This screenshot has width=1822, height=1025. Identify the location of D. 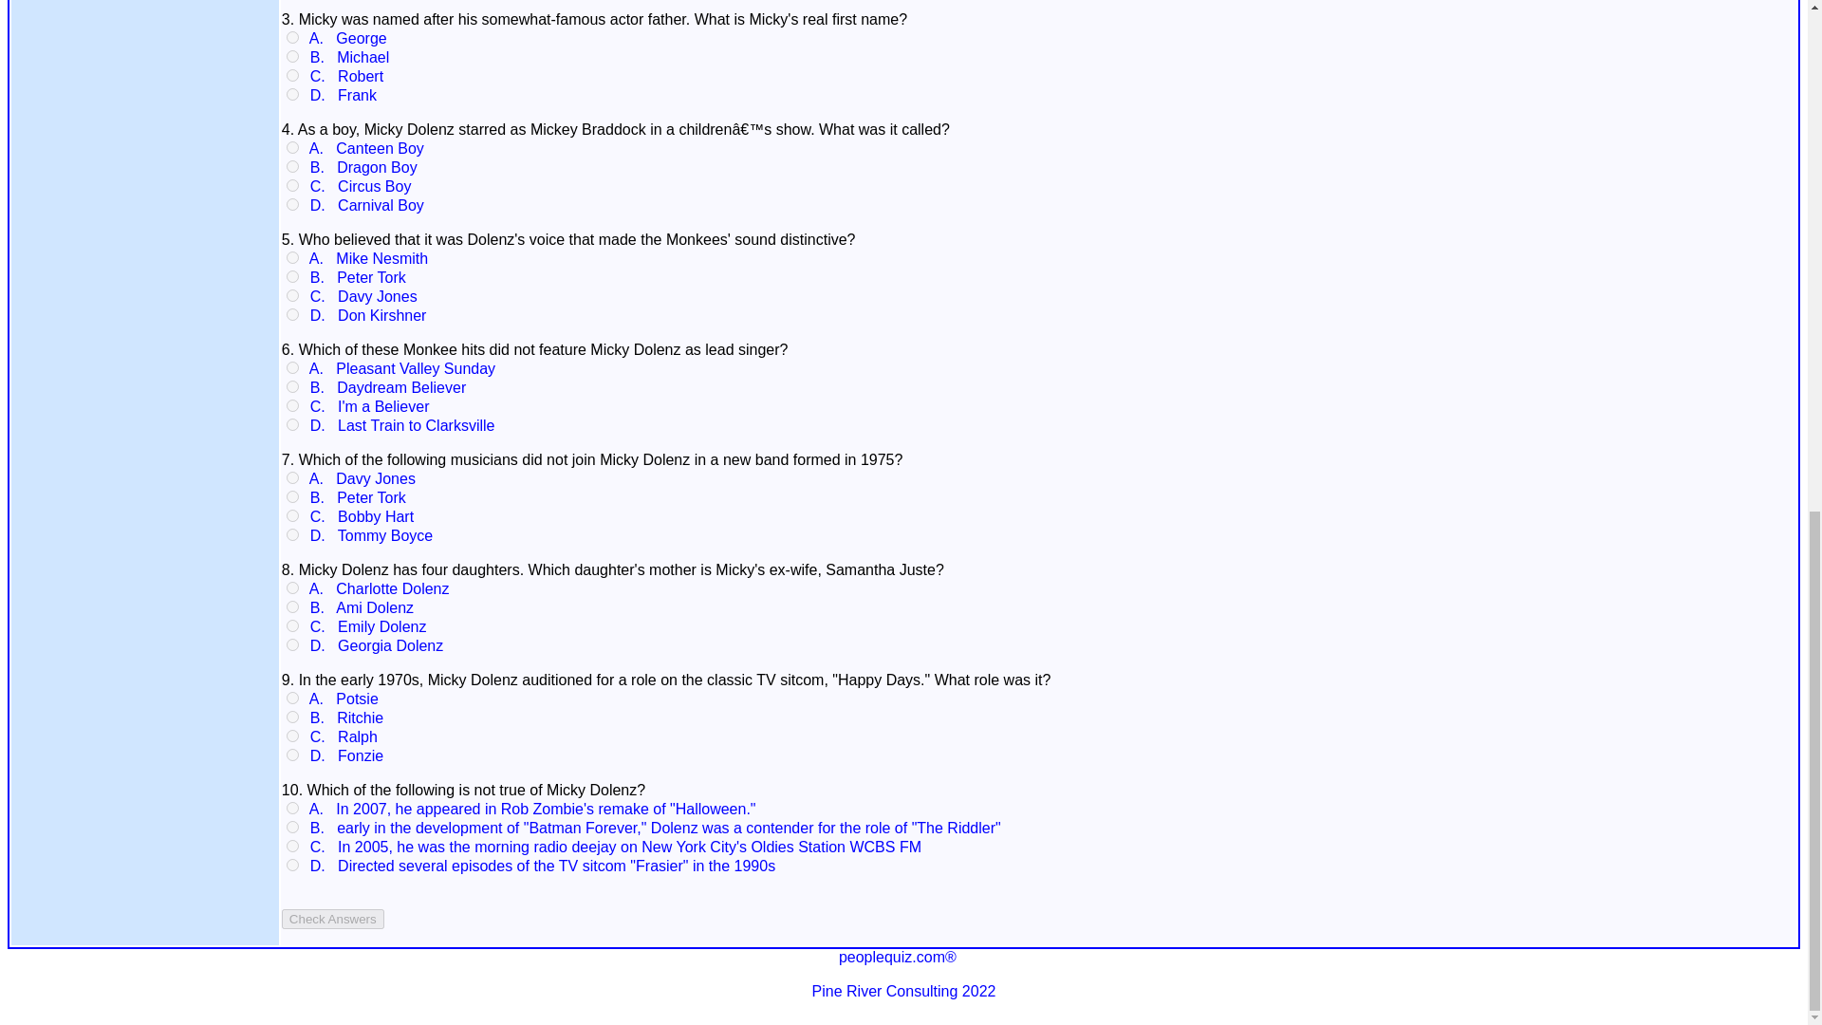
(292, 315).